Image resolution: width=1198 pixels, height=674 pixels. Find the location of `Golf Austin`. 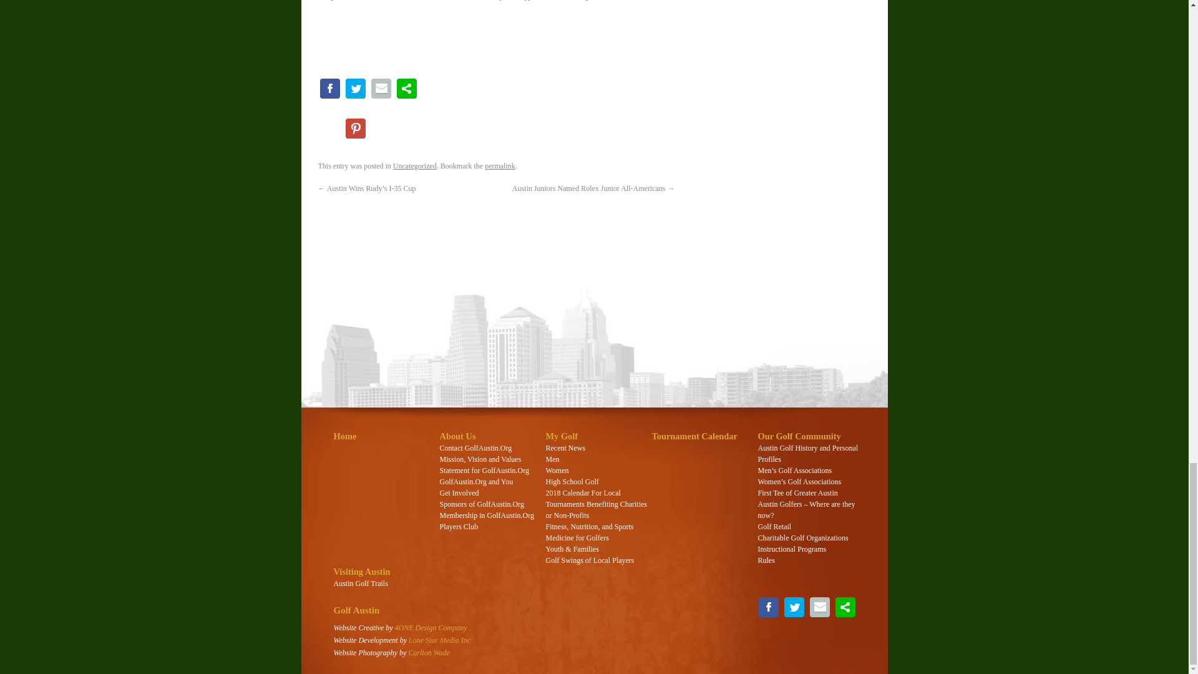

Golf Austin is located at coordinates (356, 610).